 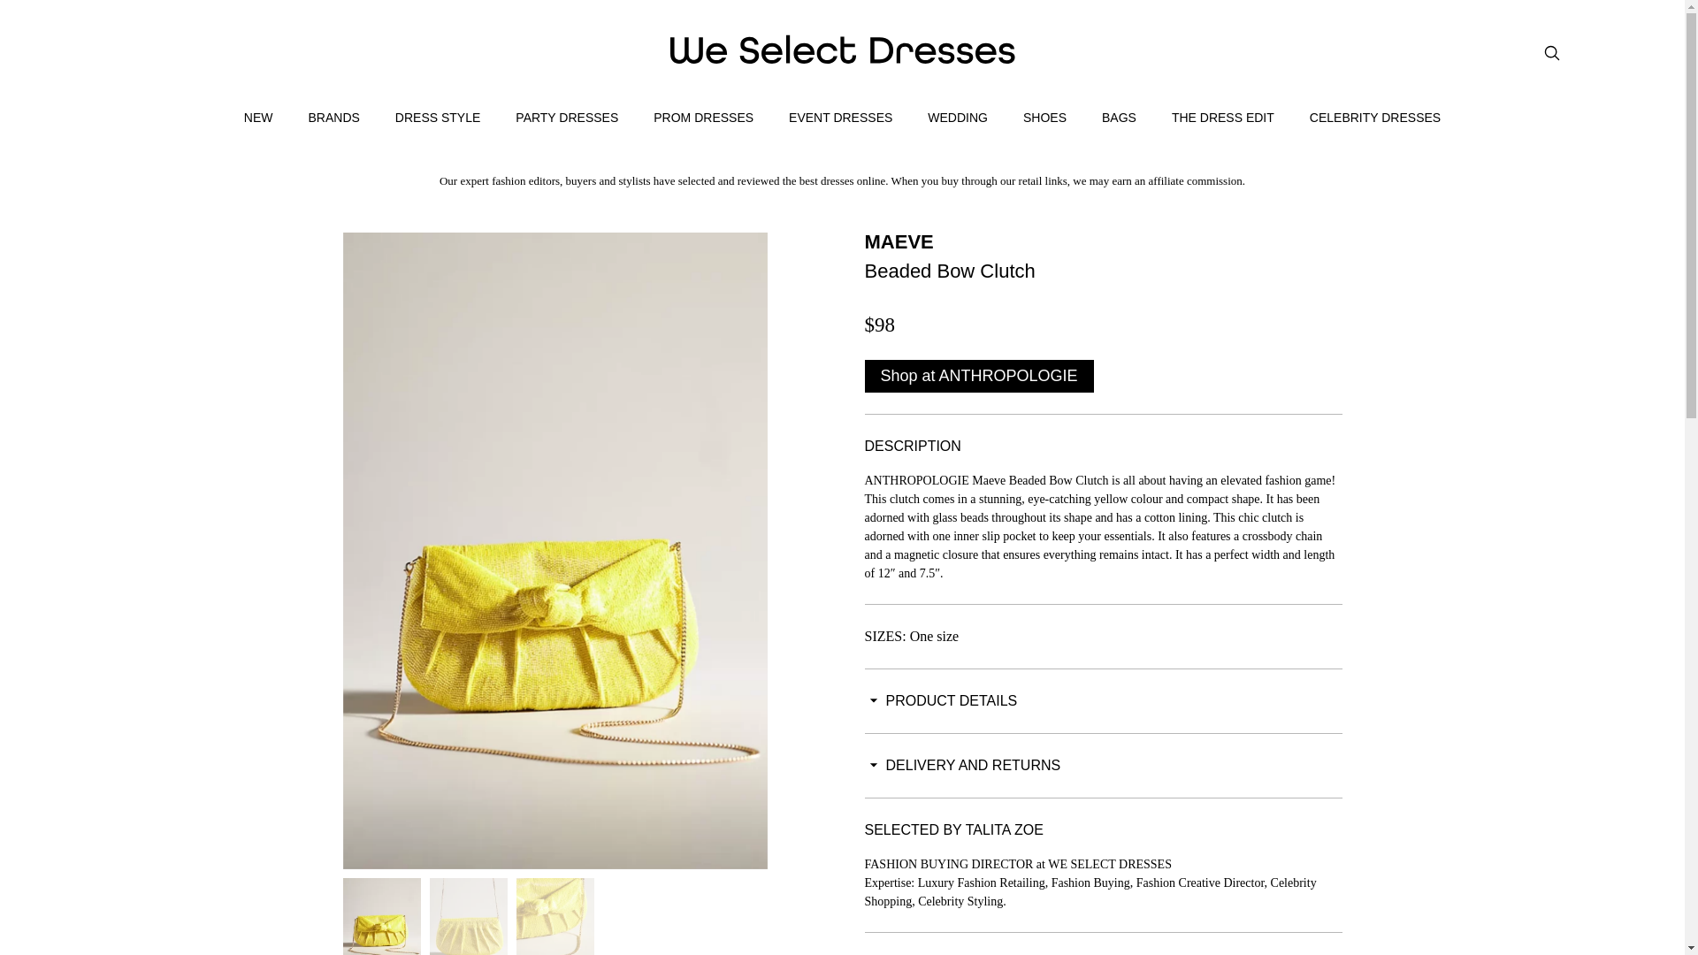 I want to click on A globally curated edit of the best designer dresses online, so click(x=843, y=58).